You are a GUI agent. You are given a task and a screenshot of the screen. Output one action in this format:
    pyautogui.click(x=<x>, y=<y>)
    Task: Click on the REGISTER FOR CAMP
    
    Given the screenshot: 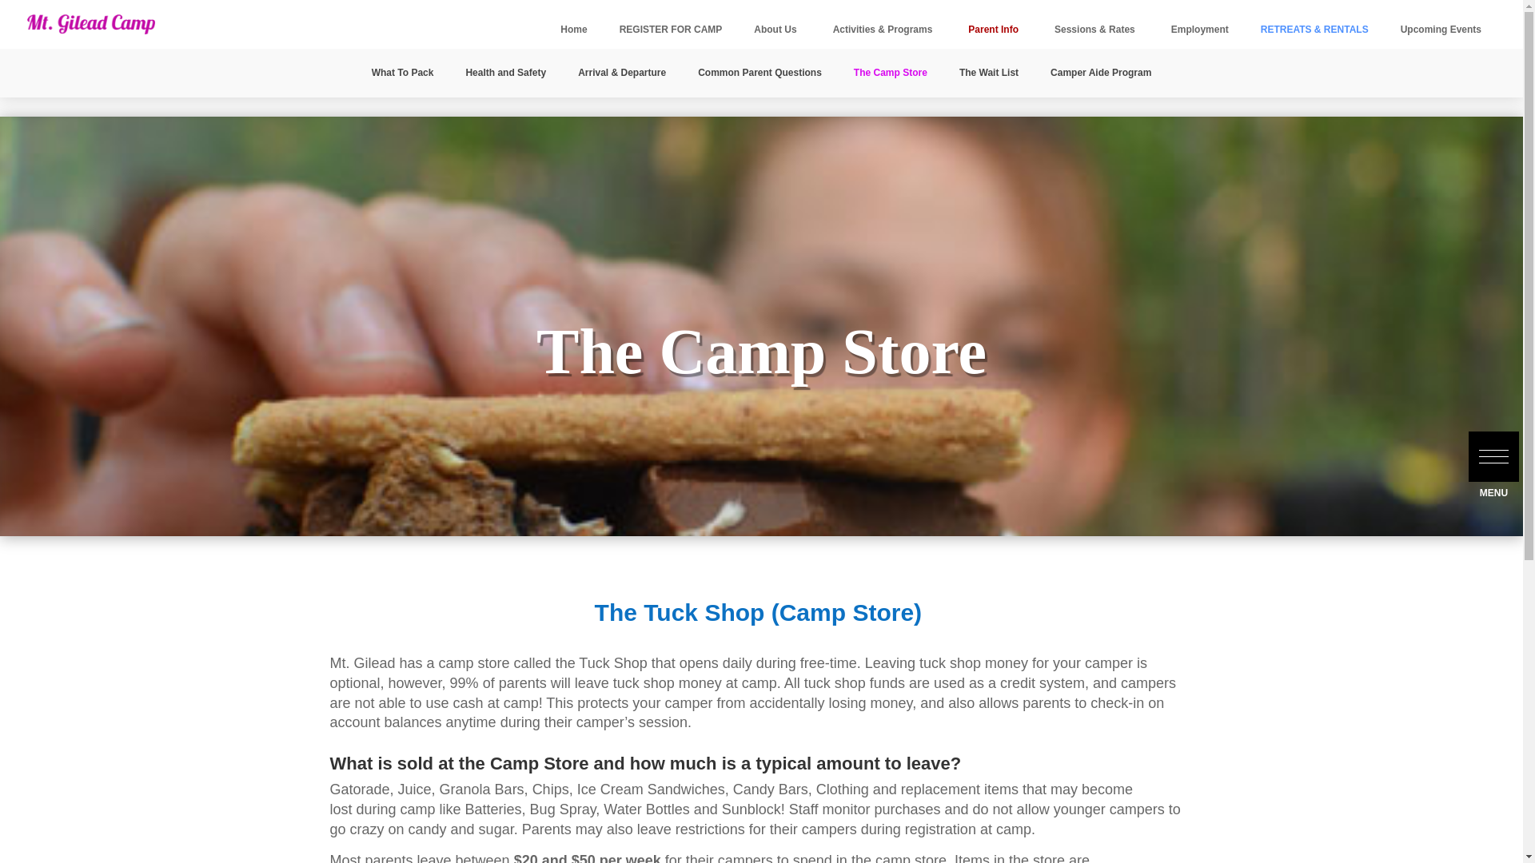 What is the action you would take?
    pyautogui.click(x=670, y=30)
    